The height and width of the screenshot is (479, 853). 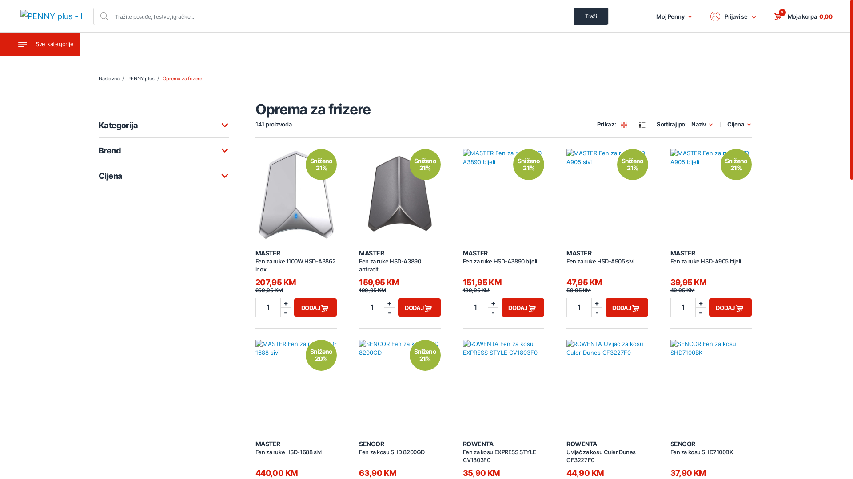 I want to click on Oprema za frizere, so click(x=182, y=79).